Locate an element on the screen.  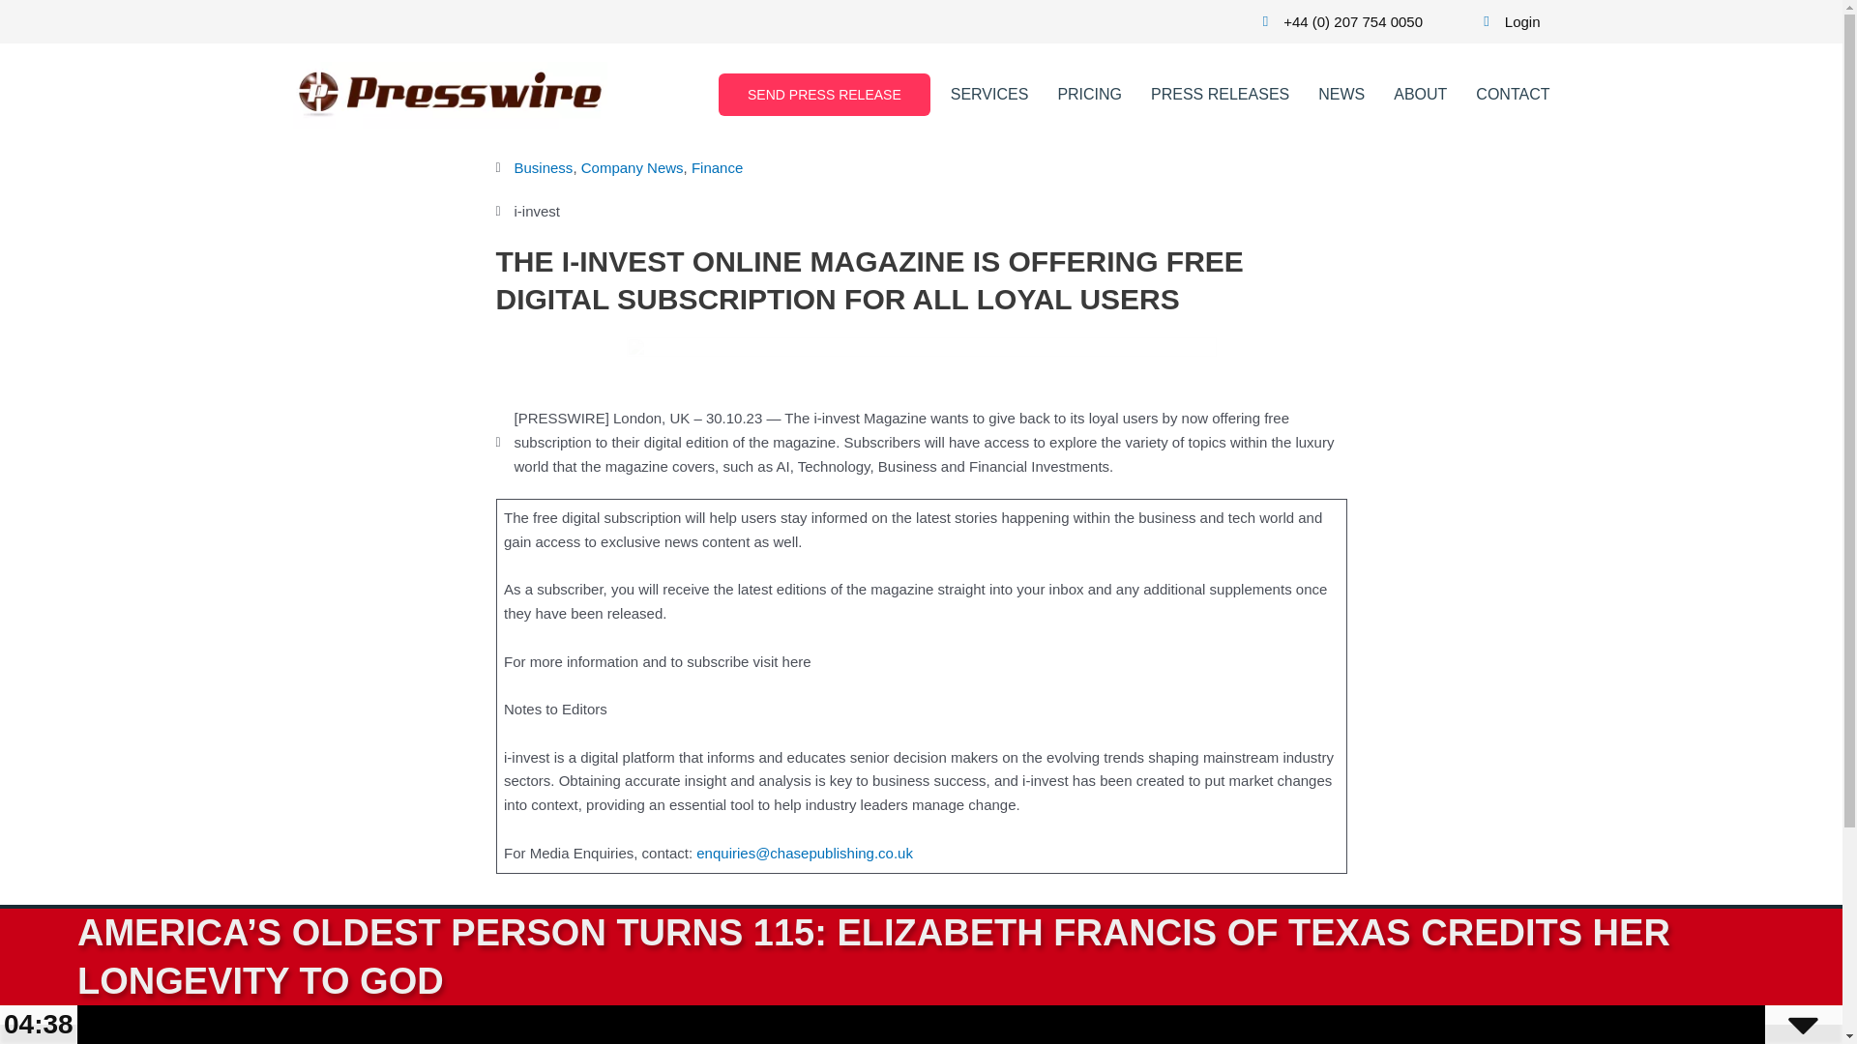
Login is located at coordinates (1505, 21).